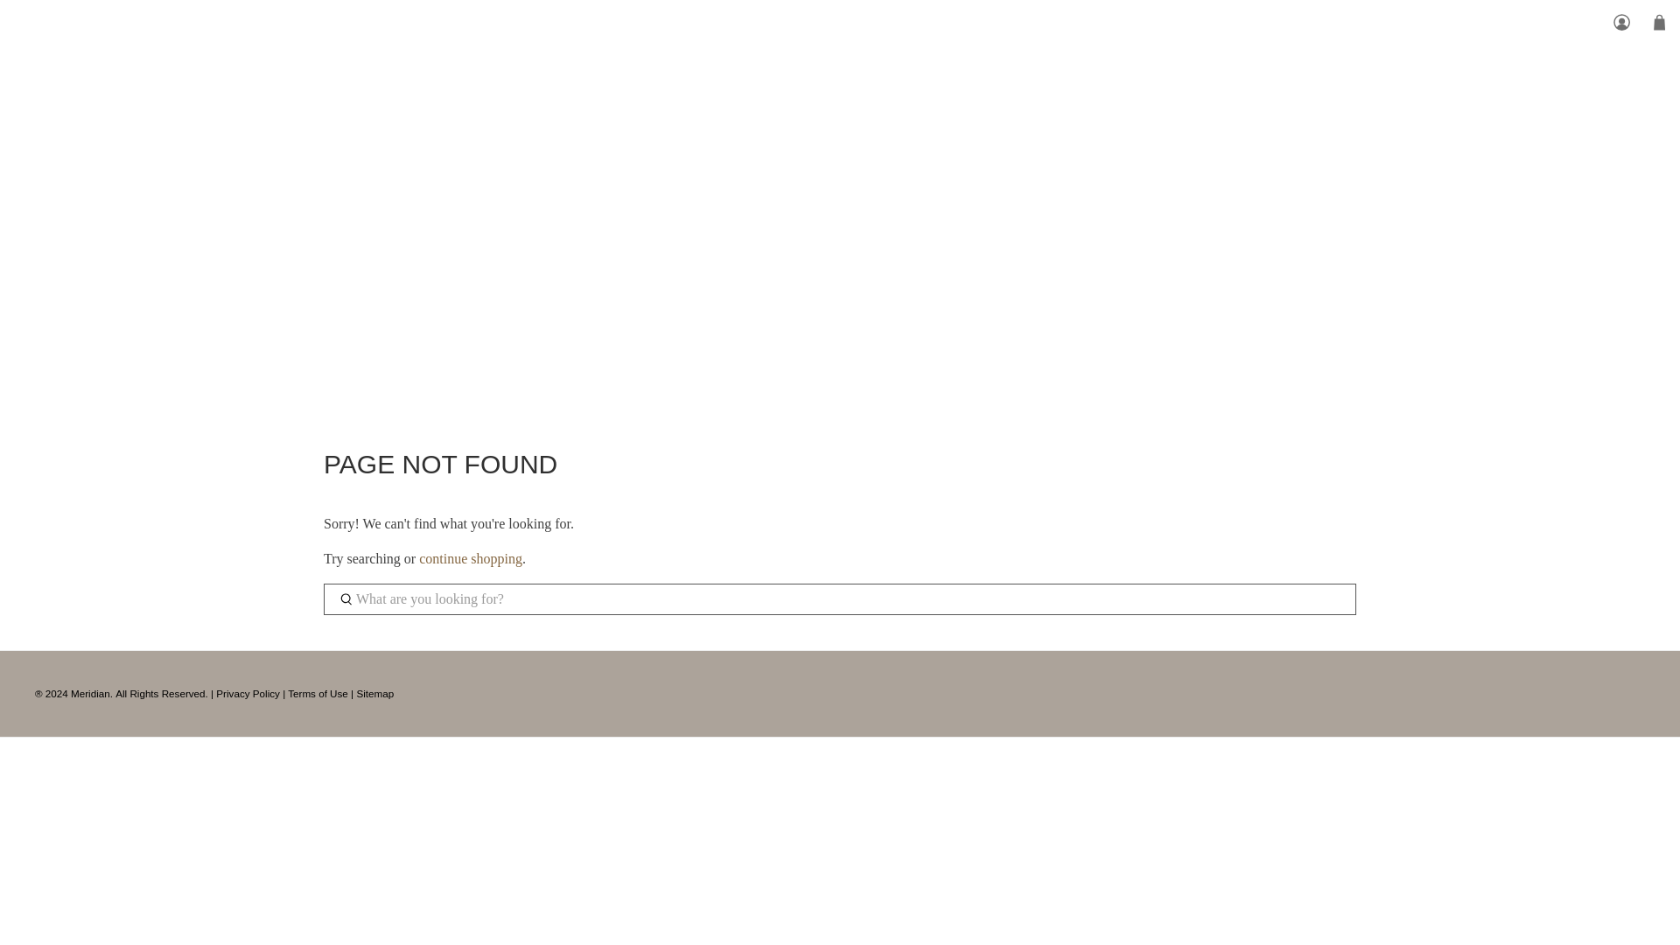 Image resolution: width=1680 pixels, height=945 pixels. I want to click on Privacy Policy, so click(248, 693).